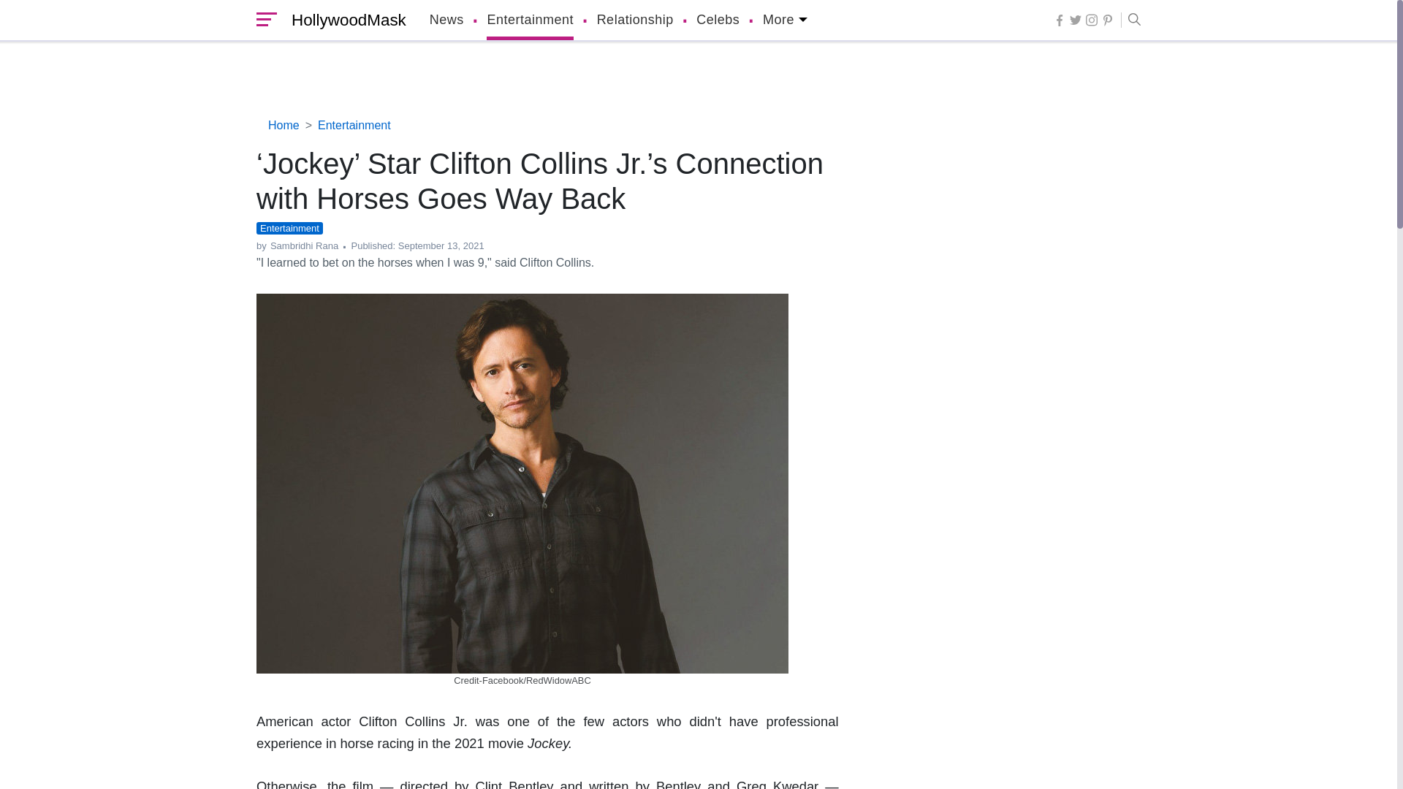  Describe the element at coordinates (1092, 20) in the screenshot. I see `Follow Us On instagram` at that location.